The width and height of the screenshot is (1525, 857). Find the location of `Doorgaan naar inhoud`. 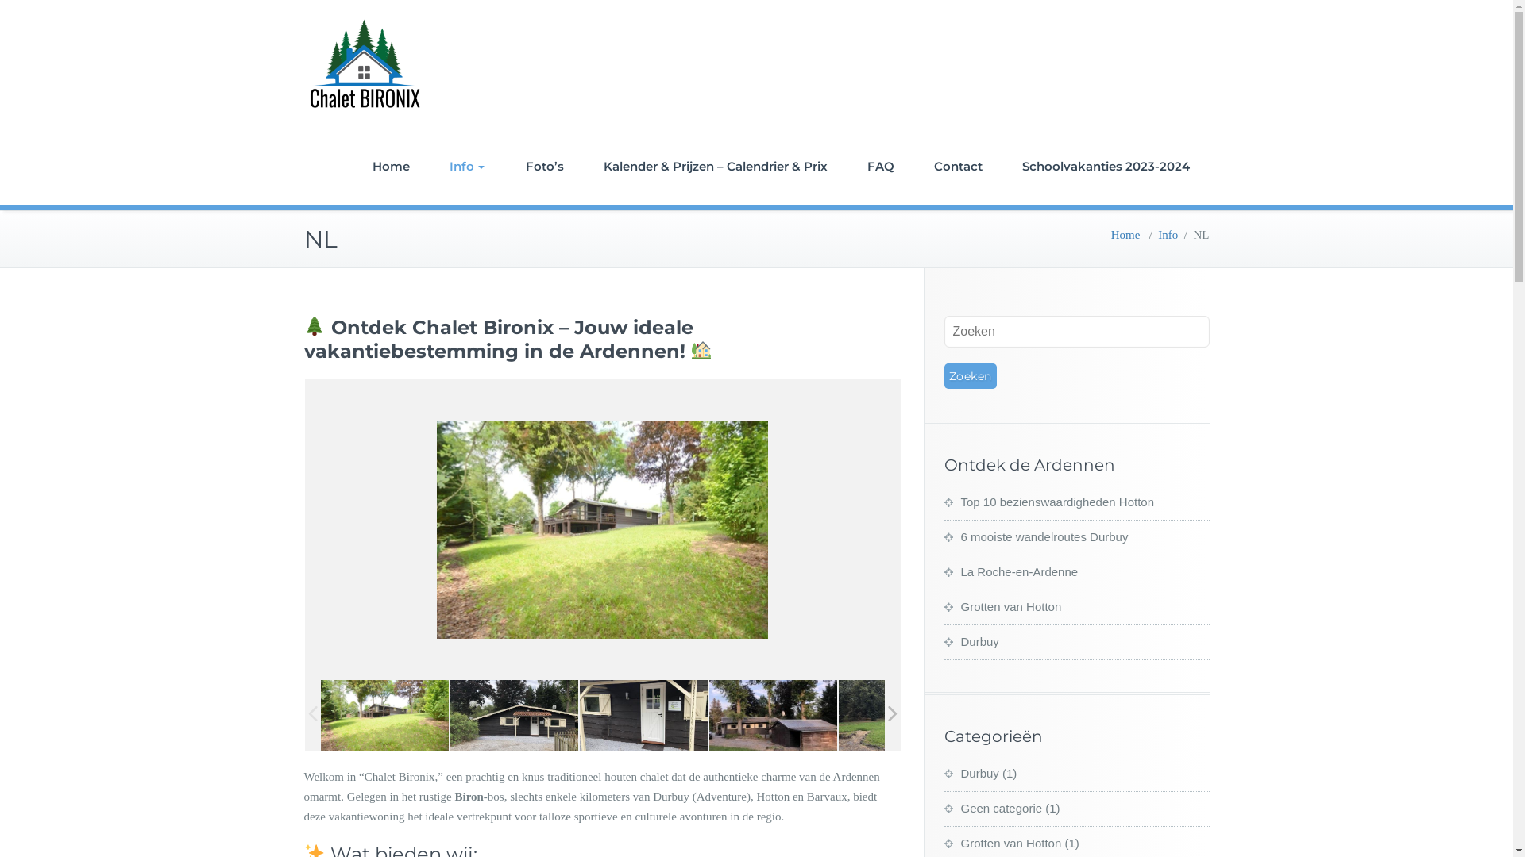

Doorgaan naar inhoud is located at coordinates (0, 0).